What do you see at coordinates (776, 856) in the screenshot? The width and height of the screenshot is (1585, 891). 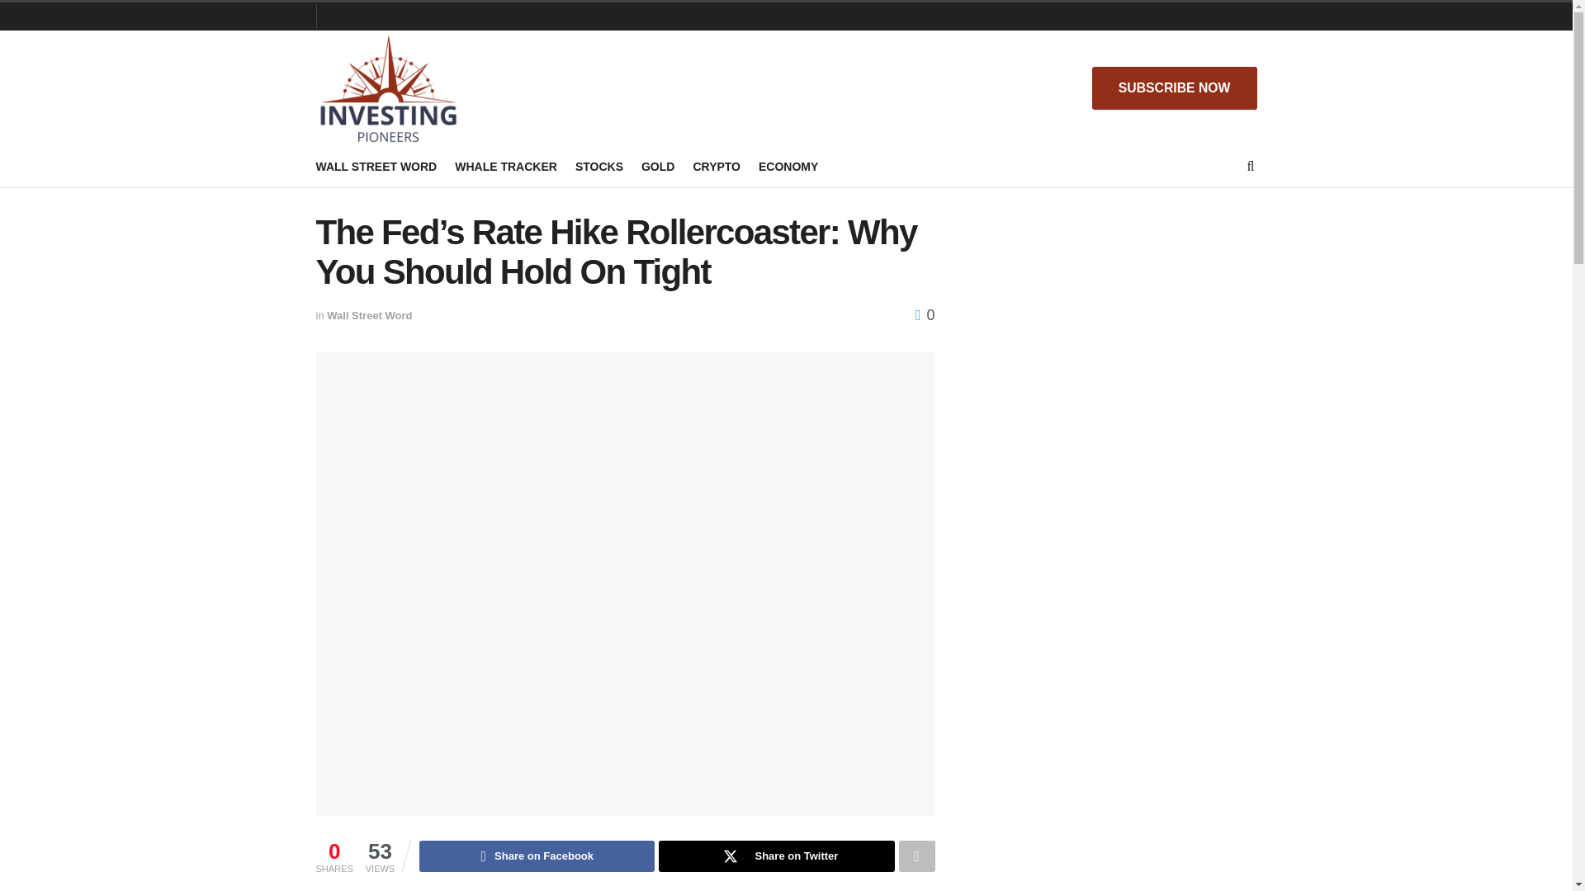 I see `Share on Twitter` at bounding box center [776, 856].